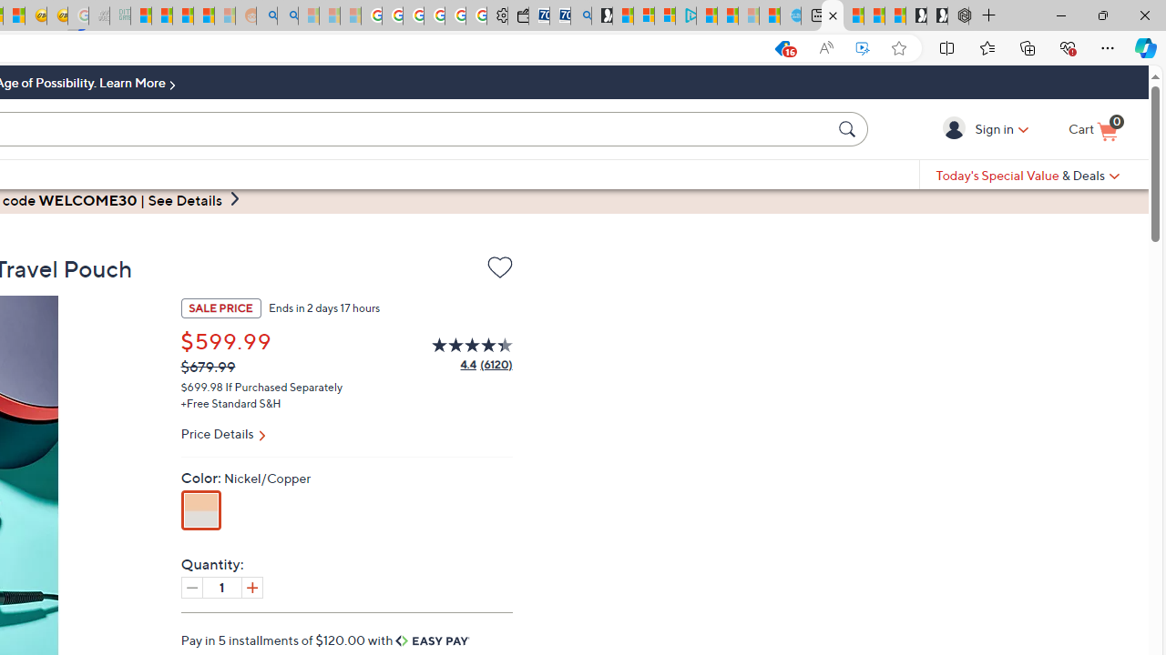 This screenshot has height=655, width=1166. Describe the element at coordinates (499, 271) in the screenshot. I see `Add to Wish List` at that location.